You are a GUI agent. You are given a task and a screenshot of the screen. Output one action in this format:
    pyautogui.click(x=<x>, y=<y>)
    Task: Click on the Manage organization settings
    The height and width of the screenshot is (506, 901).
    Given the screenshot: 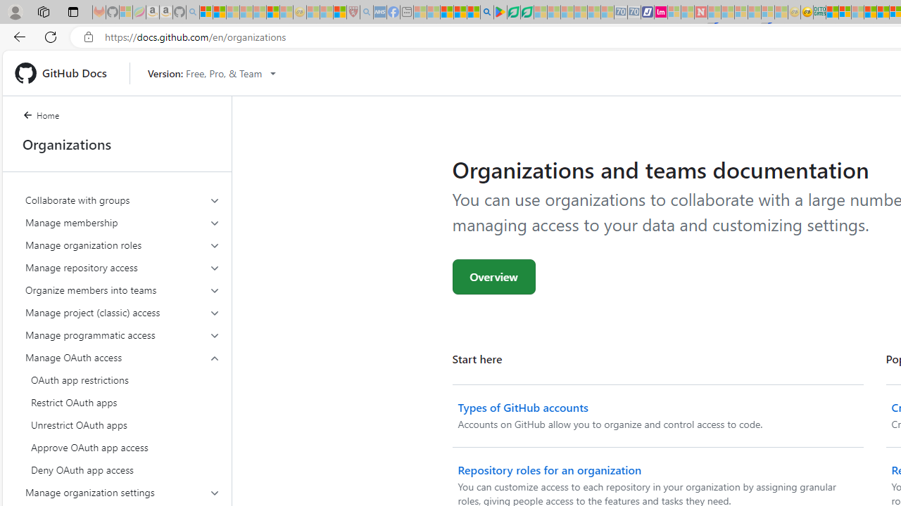 What is the action you would take?
    pyautogui.click(x=122, y=492)
    